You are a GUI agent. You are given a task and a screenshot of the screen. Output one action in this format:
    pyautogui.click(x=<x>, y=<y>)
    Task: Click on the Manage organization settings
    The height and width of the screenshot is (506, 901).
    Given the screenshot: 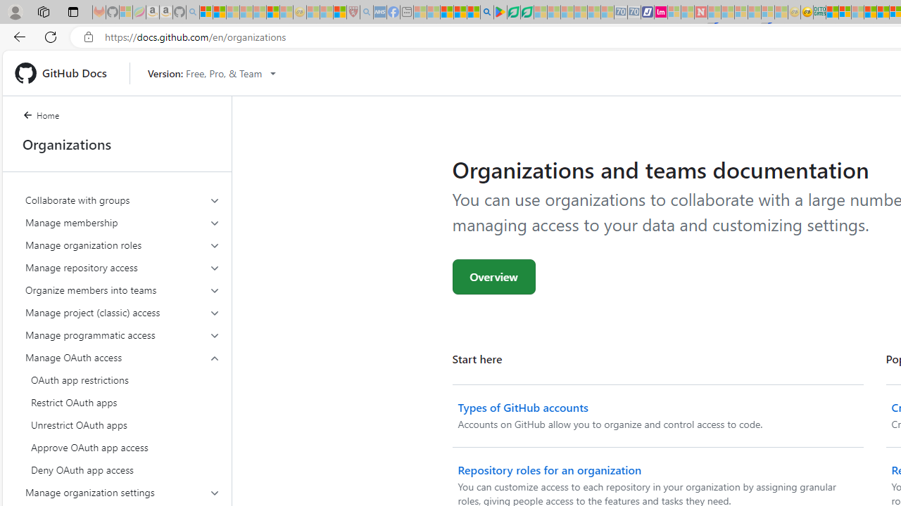 What is the action you would take?
    pyautogui.click(x=122, y=492)
    